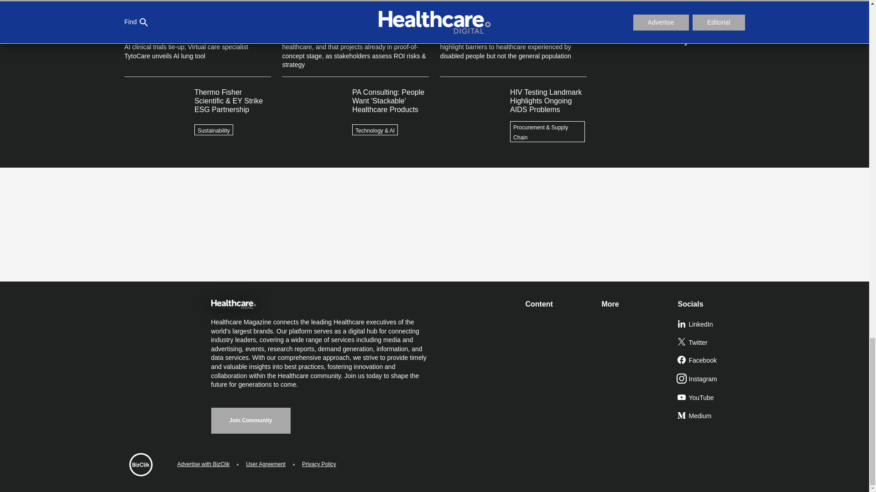 This screenshot has height=492, width=876. What do you see at coordinates (712, 416) in the screenshot?
I see `Medium` at bounding box center [712, 416].